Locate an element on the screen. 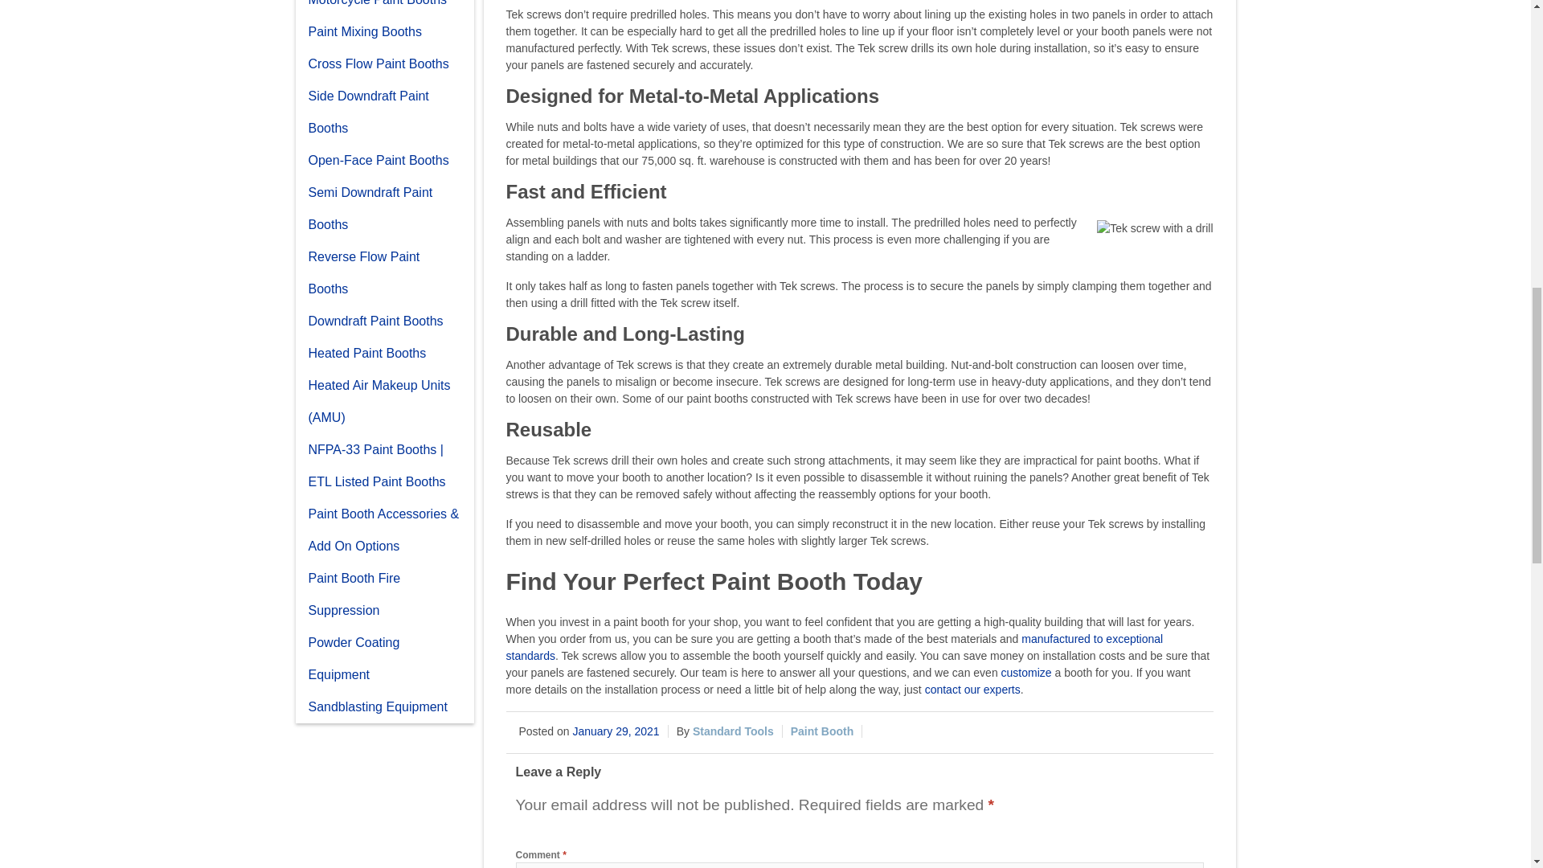 This screenshot has width=1543, height=868. January 29, 2021 is located at coordinates (616, 731).